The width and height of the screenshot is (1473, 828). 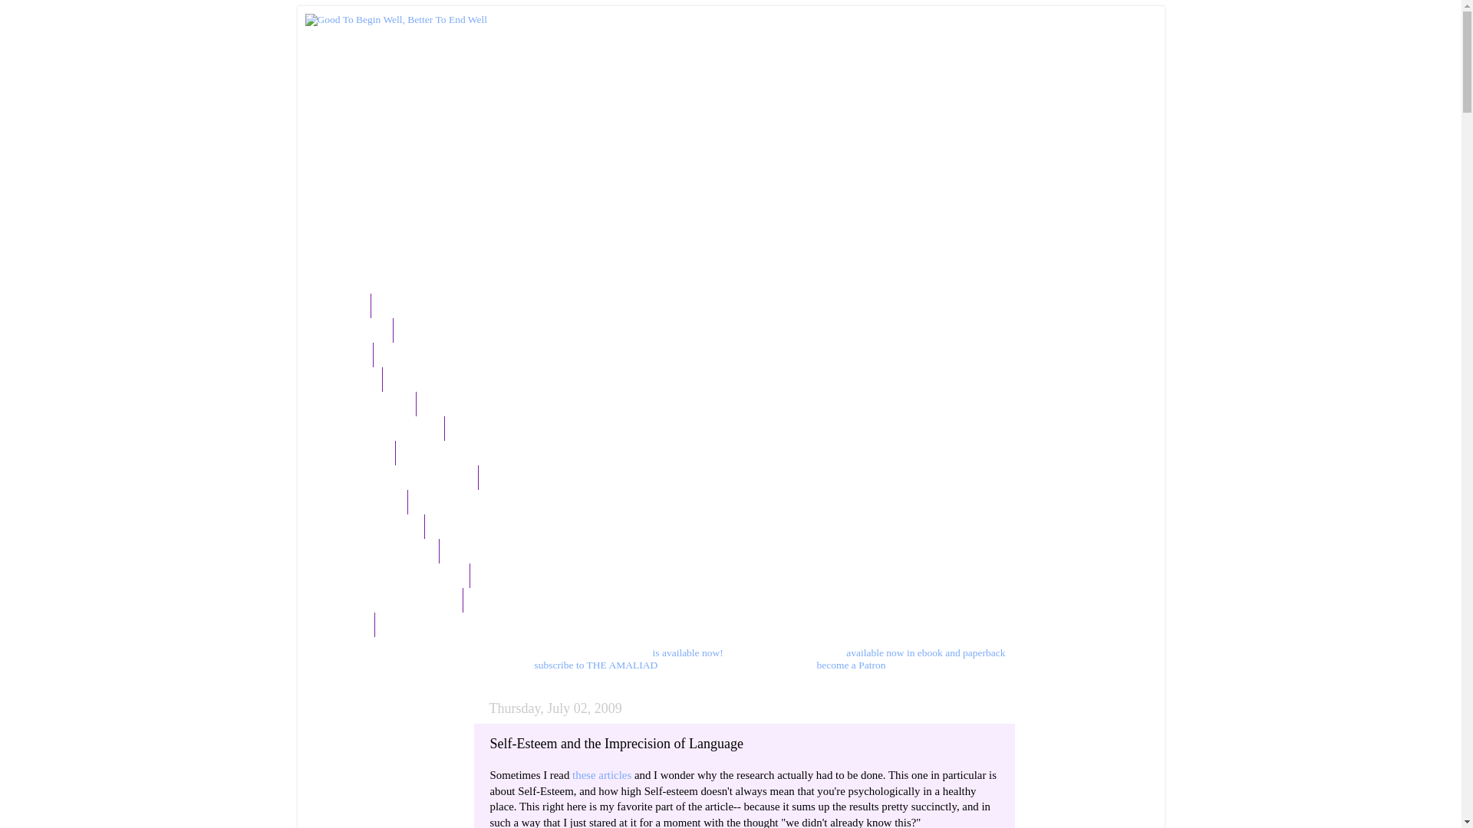 I want to click on Patreon, so click(x=345, y=624).